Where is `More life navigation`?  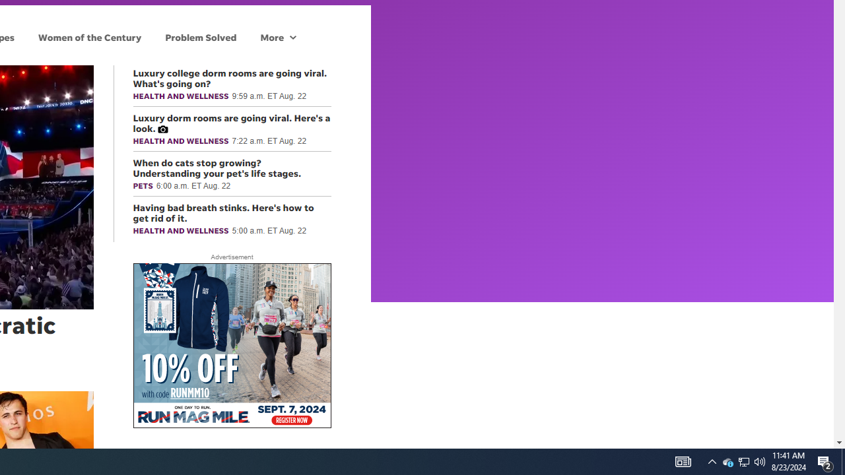
More life navigation is located at coordinates (278, 37).